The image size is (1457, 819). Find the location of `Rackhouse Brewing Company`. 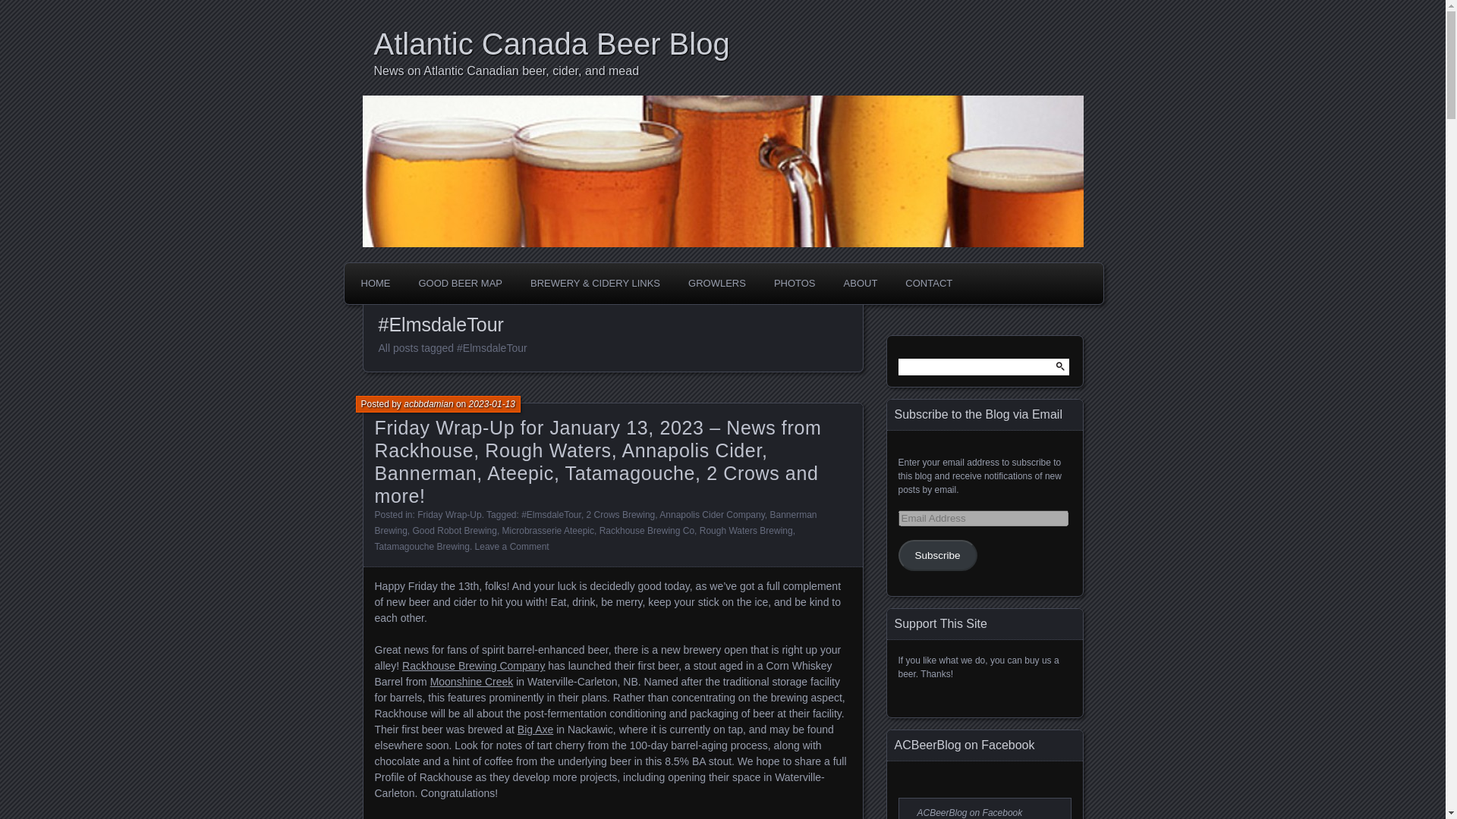

Rackhouse Brewing Company is located at coordinates (474, 666).